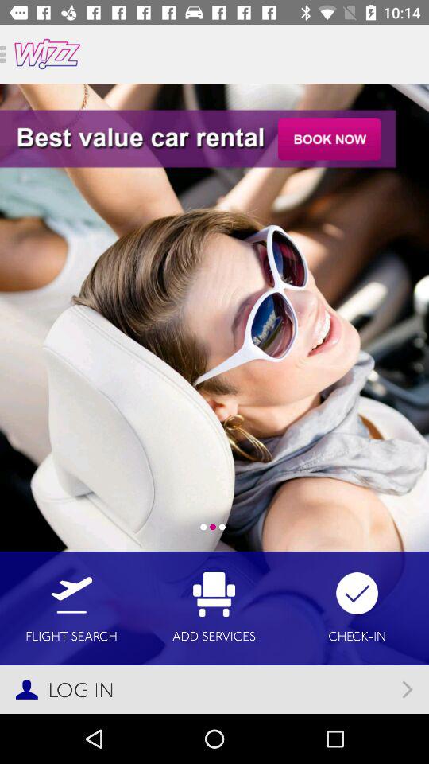 The image size is (429, 764). Describe the element at coordinates (71, 608) in the screenshot. I see `turn on item next to the add services item` at that location.